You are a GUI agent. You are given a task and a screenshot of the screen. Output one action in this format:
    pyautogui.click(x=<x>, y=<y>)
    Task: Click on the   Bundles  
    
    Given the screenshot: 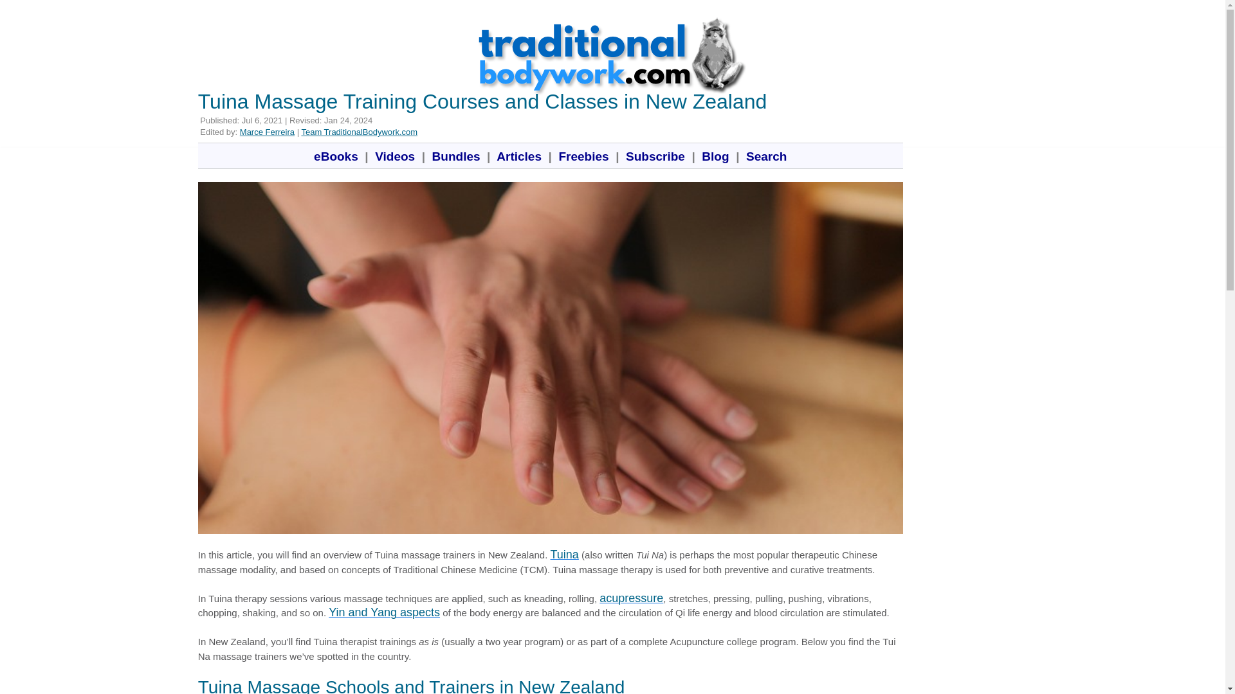 What is the action you would take?
    pyautogui.click(x=455, y=156)
    